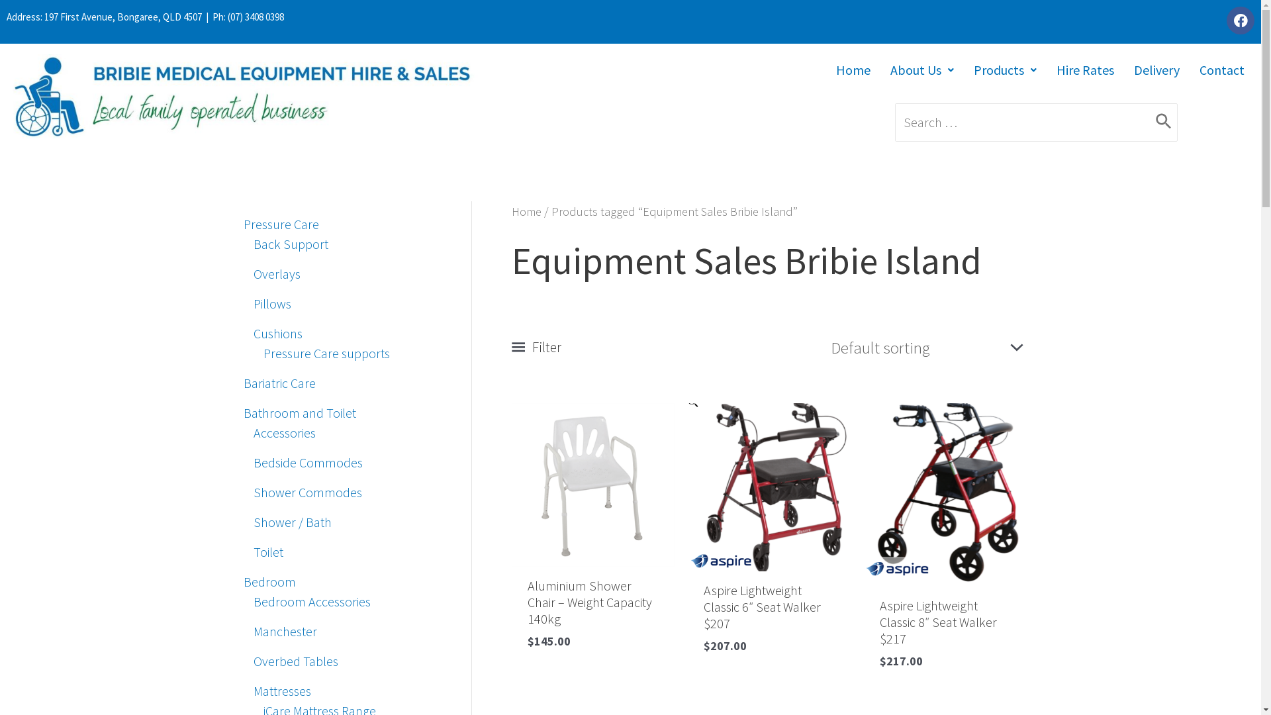  Describe the element at coordinates (281, 224) in the screenshot. I see `Pressure Care` at that location.